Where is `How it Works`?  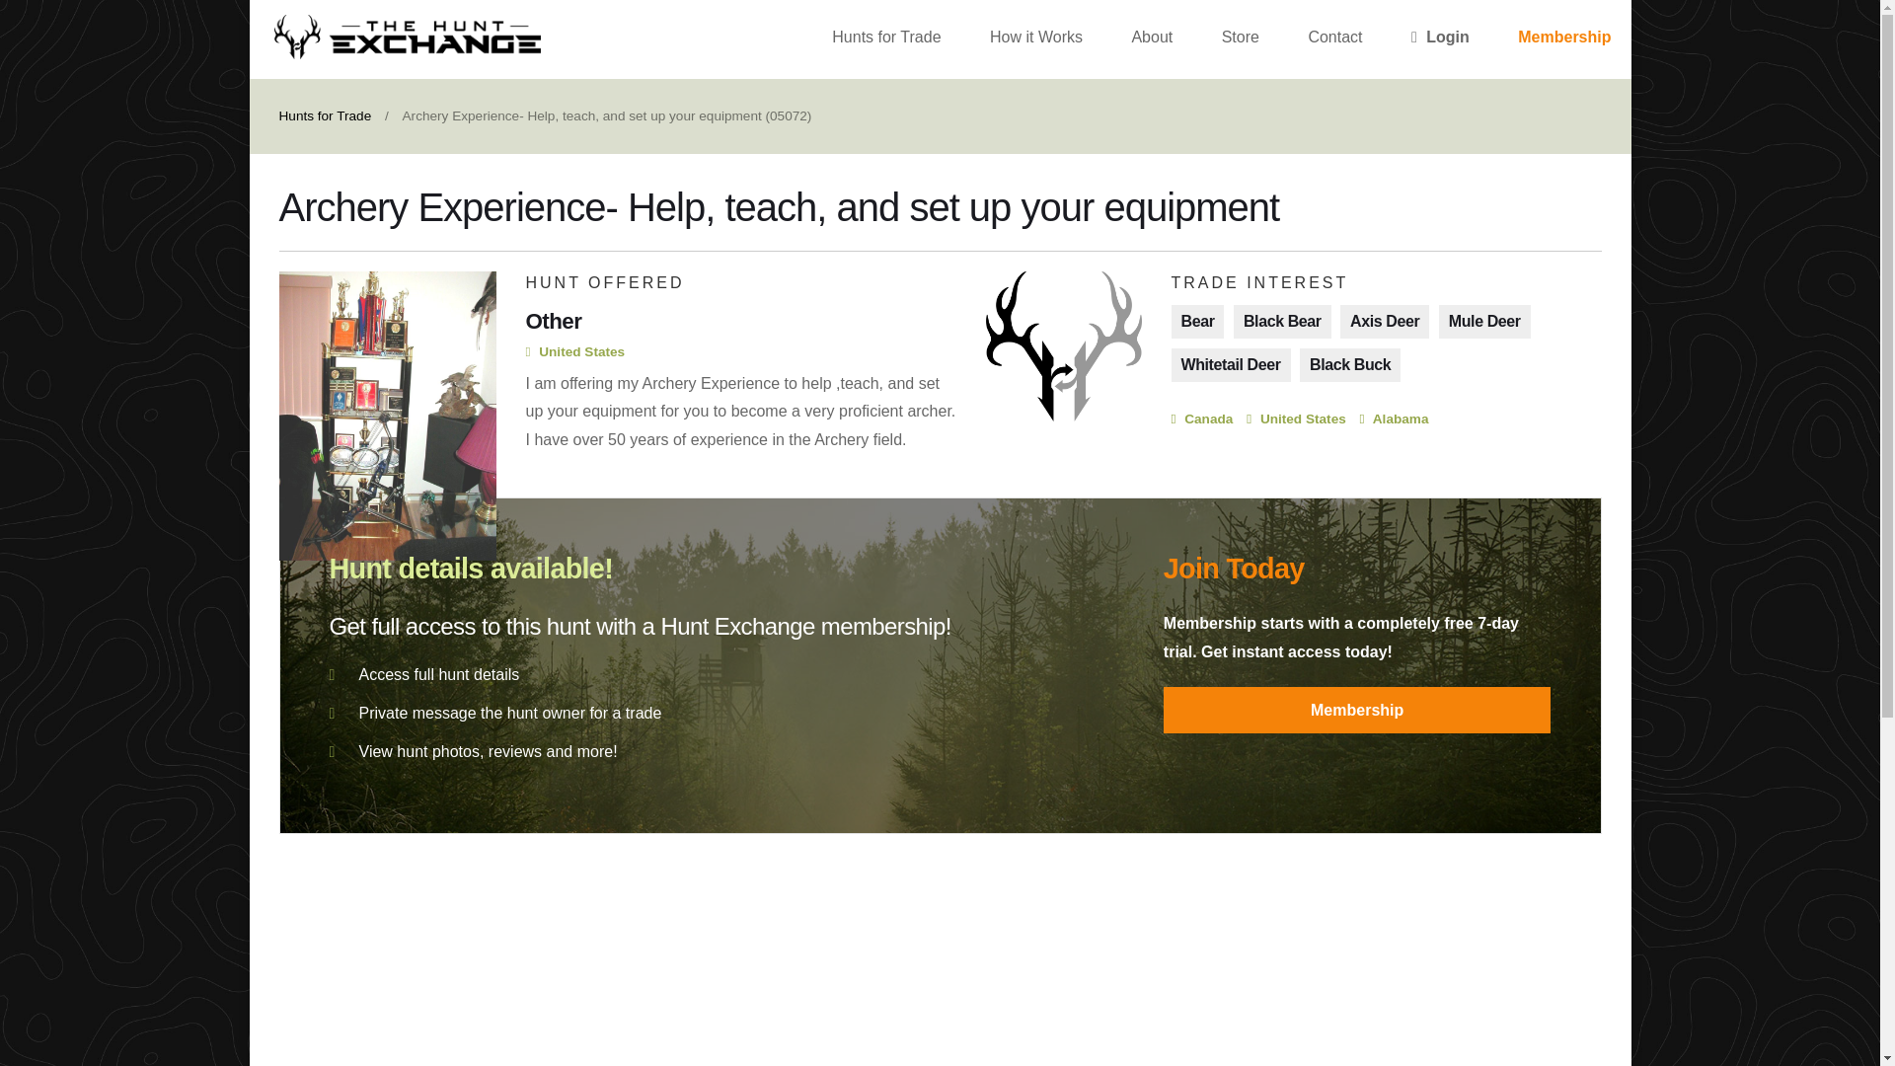 How it Works is located at coordinates (1036, 39).